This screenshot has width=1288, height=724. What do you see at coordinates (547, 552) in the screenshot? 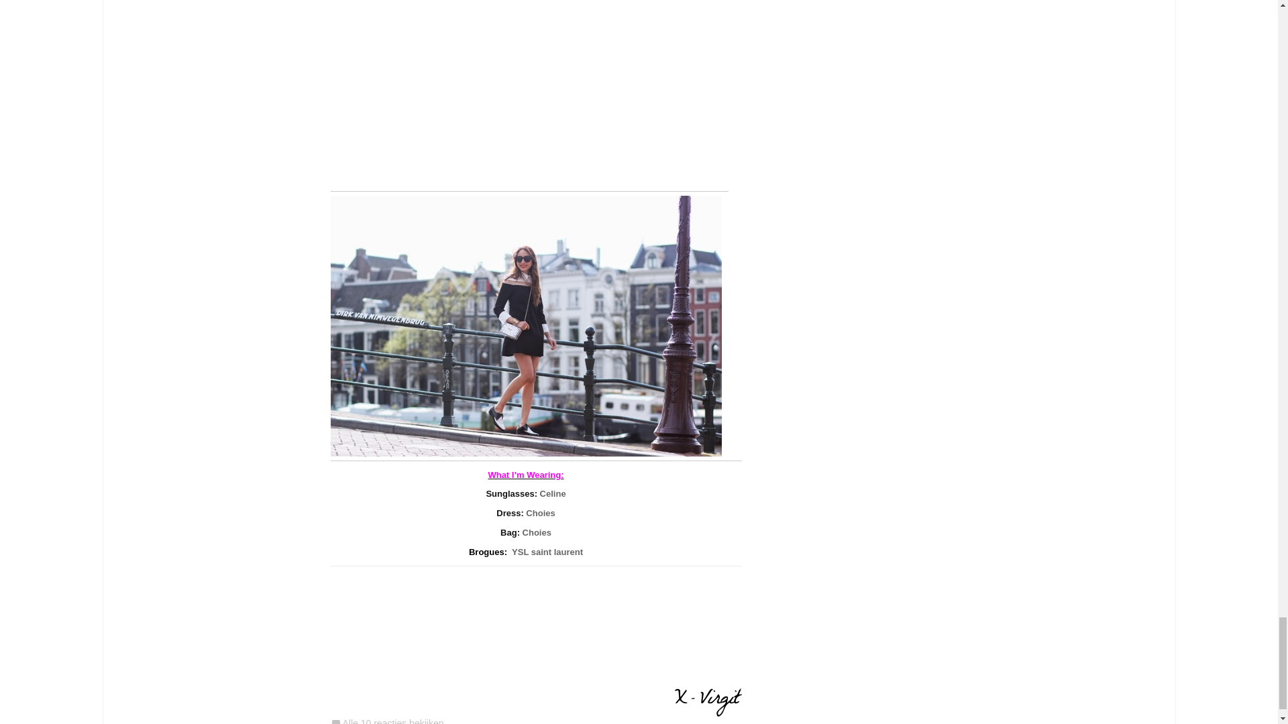
I see `YSL saint laurent` at bounding box center [547, 552].